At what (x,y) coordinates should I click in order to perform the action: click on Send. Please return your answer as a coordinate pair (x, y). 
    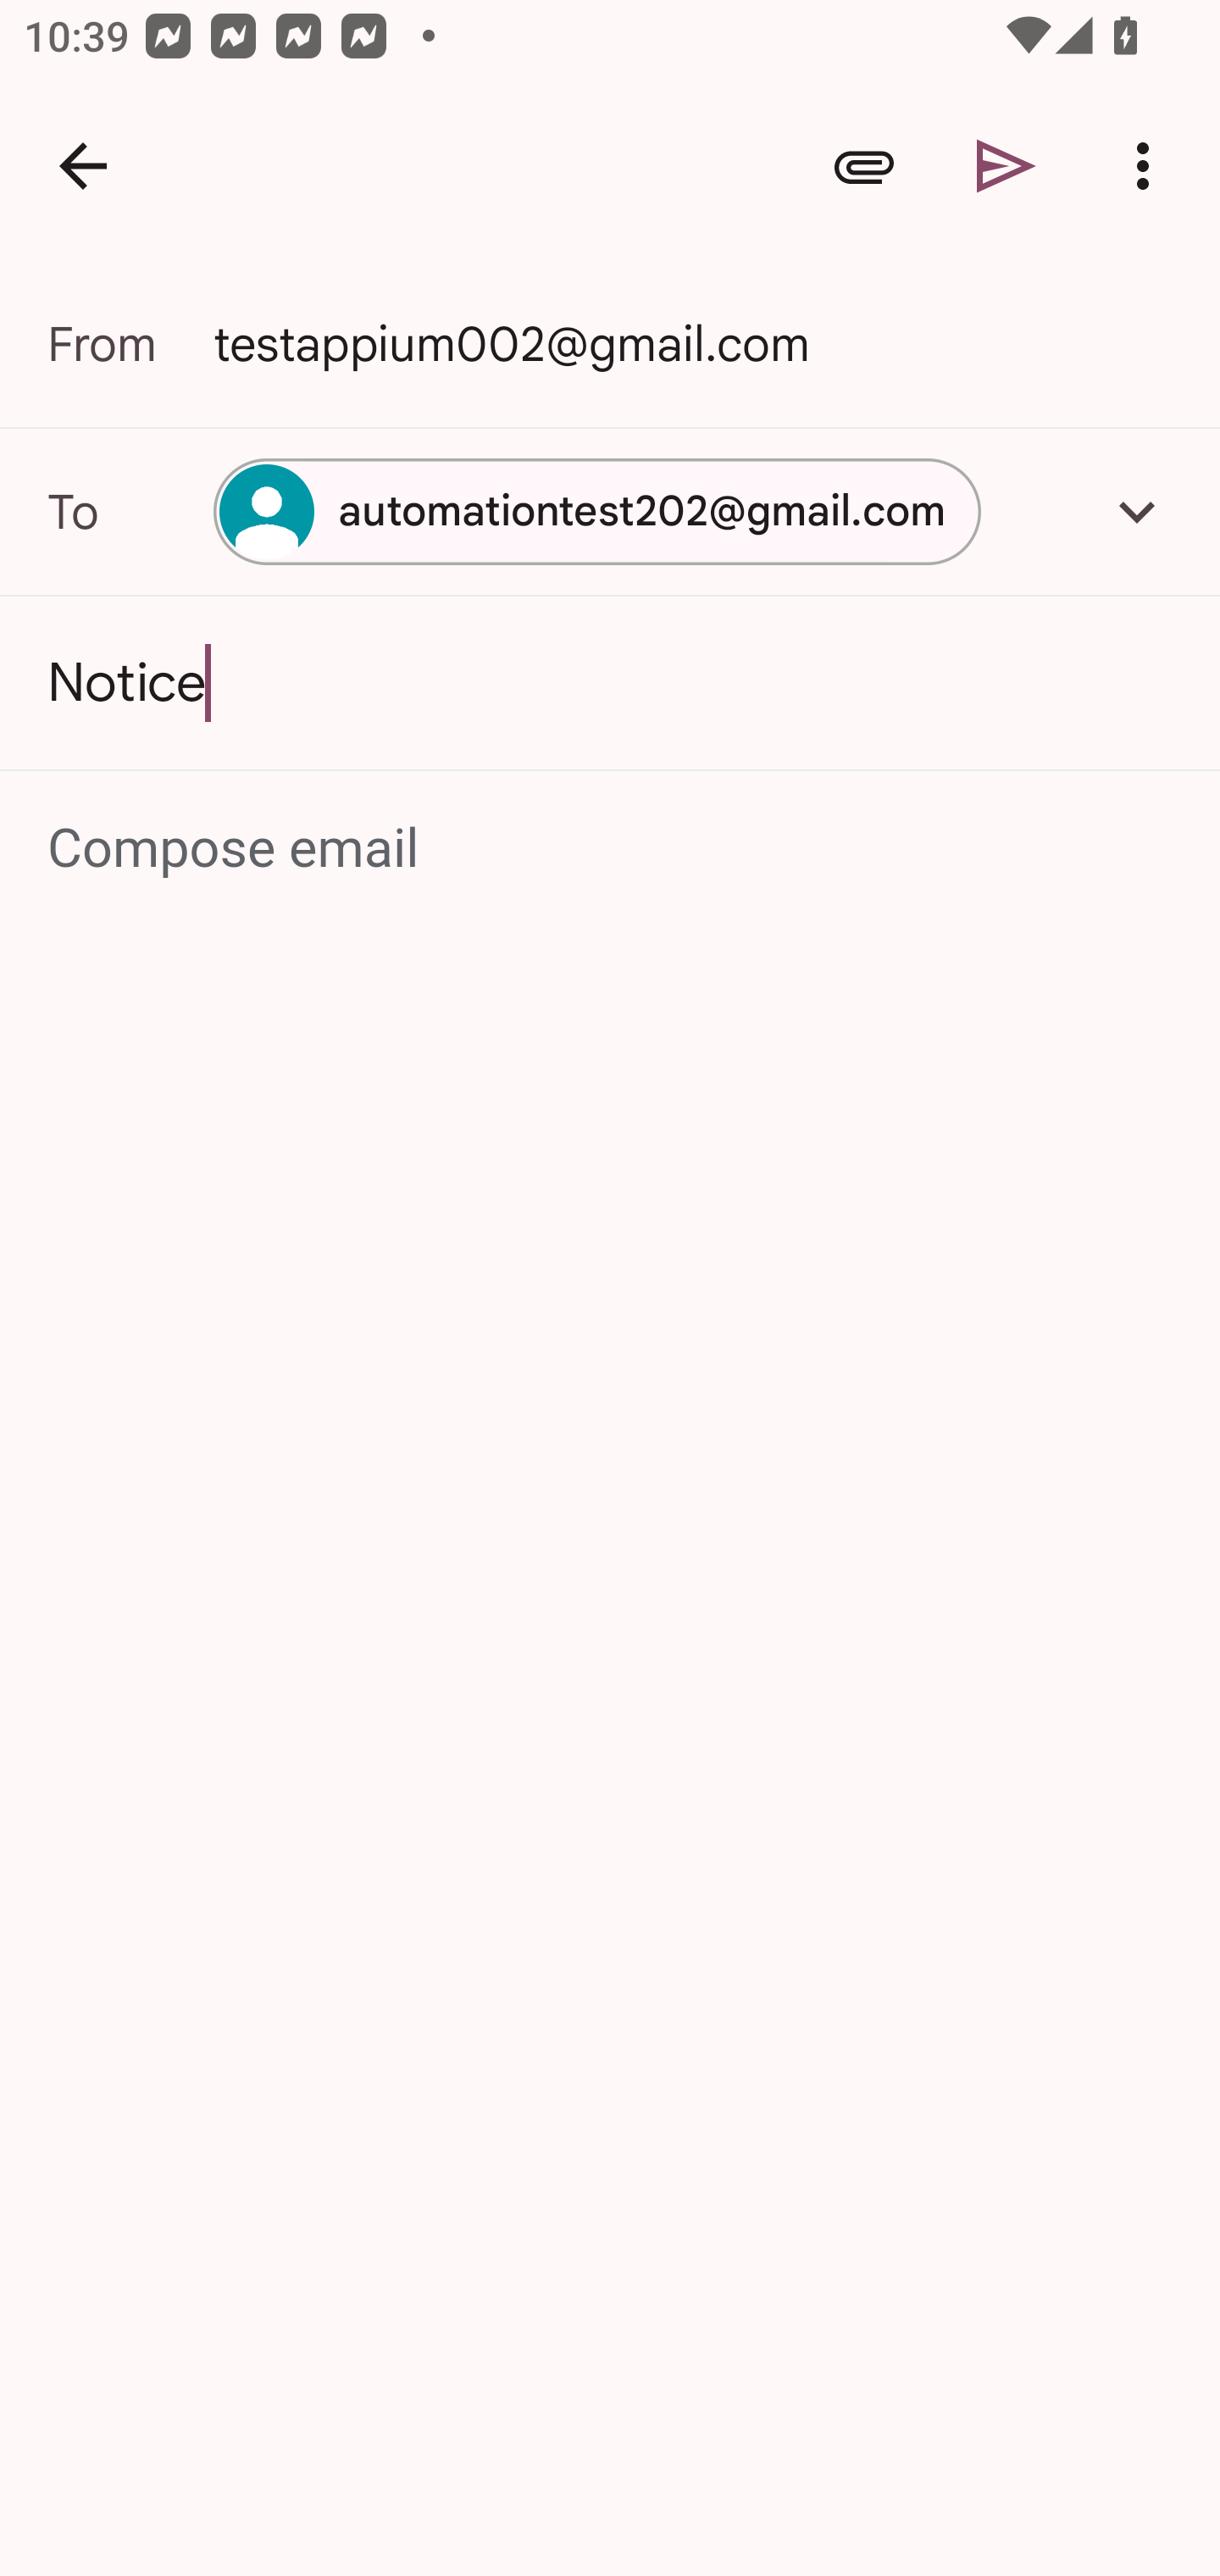
    Looking at the image, I should click on (1006, 166).